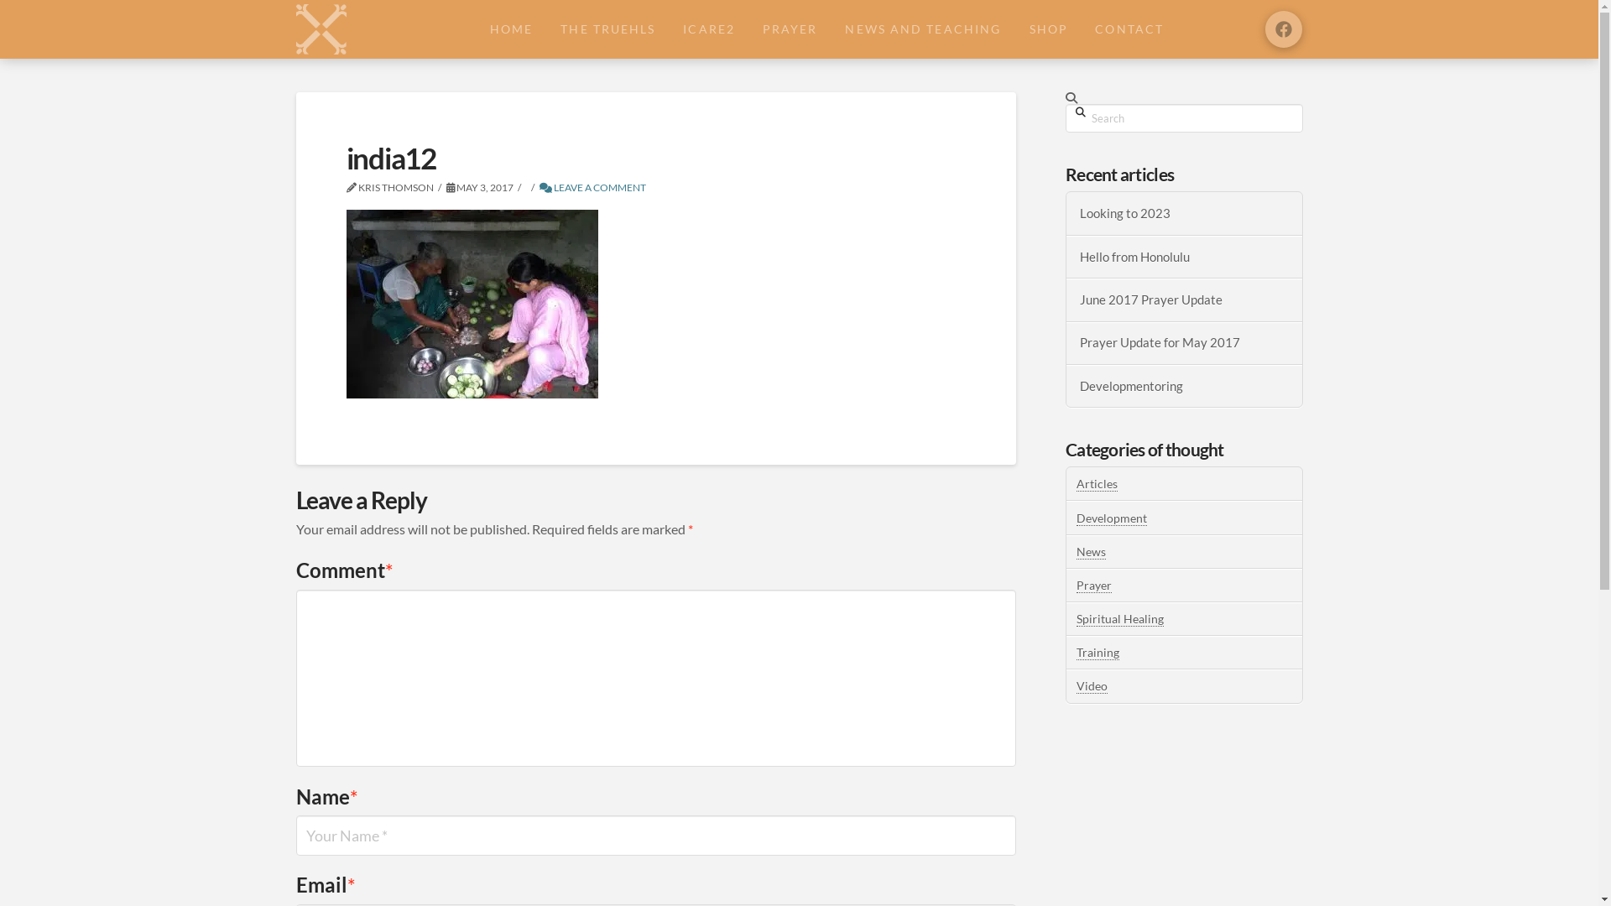  Describe the element at coordinates (607, 29) in the screenshot. I see `THE TRUEHLS` at that location.